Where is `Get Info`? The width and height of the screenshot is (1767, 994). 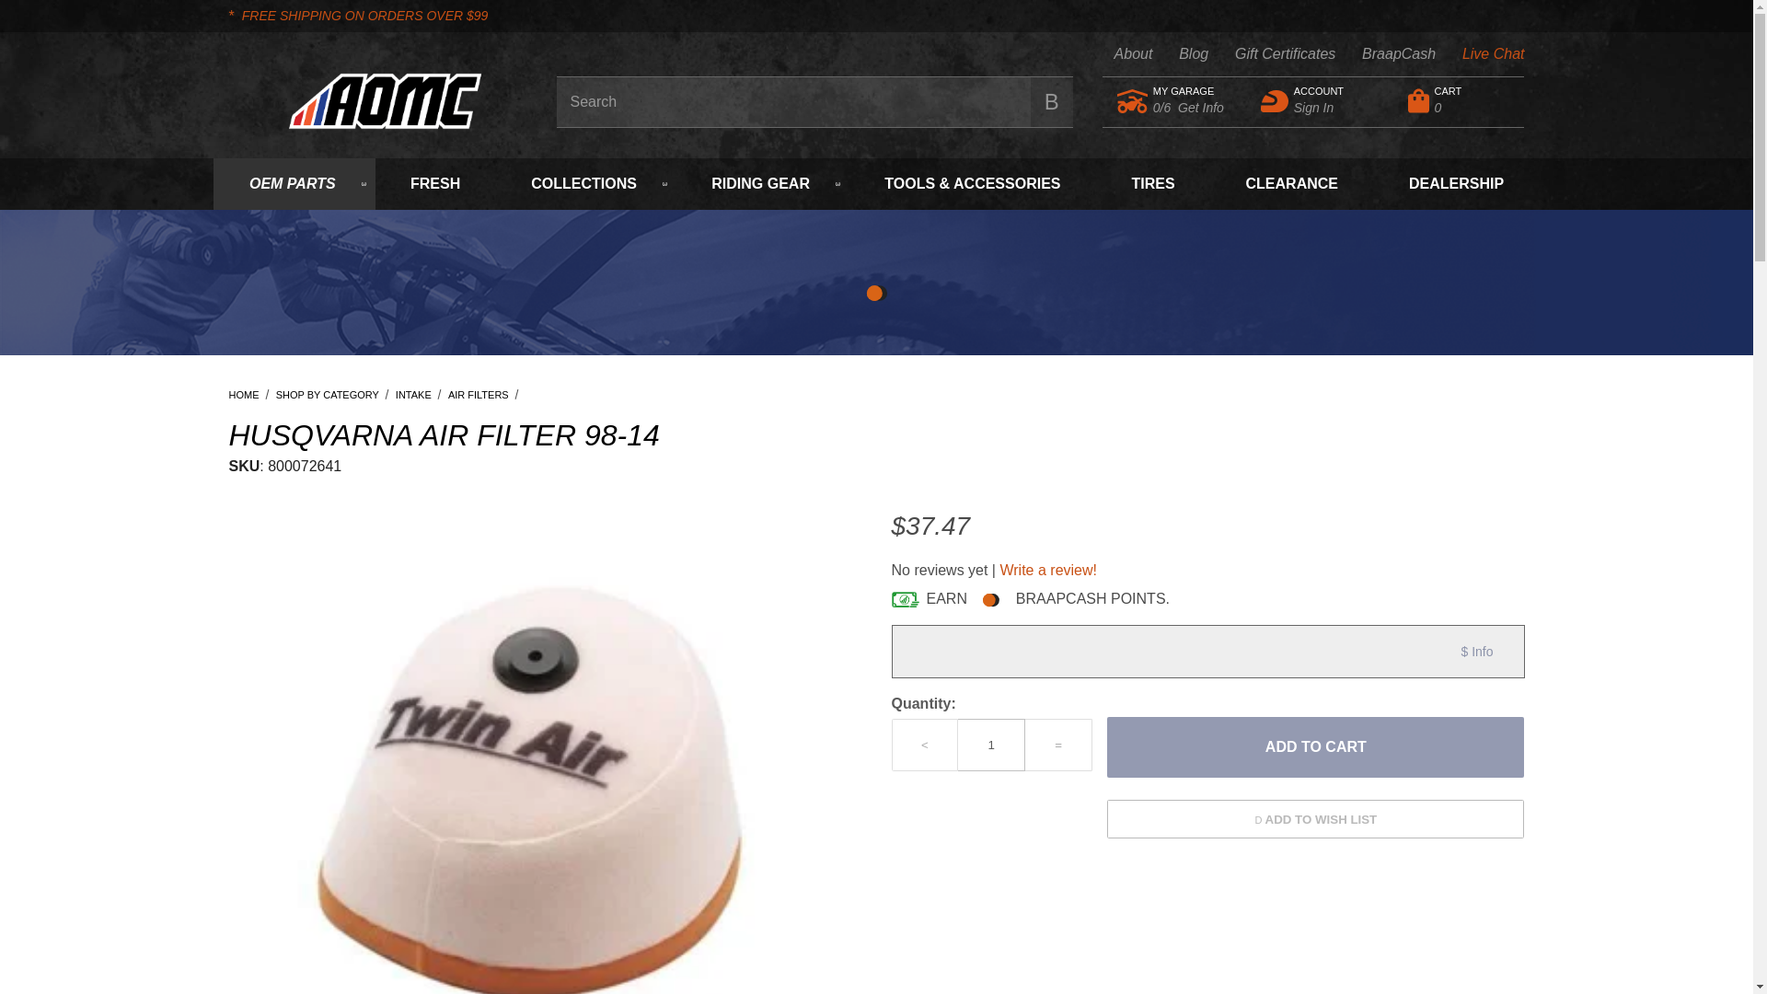 Get Info is located at coordinates (1272, 54).